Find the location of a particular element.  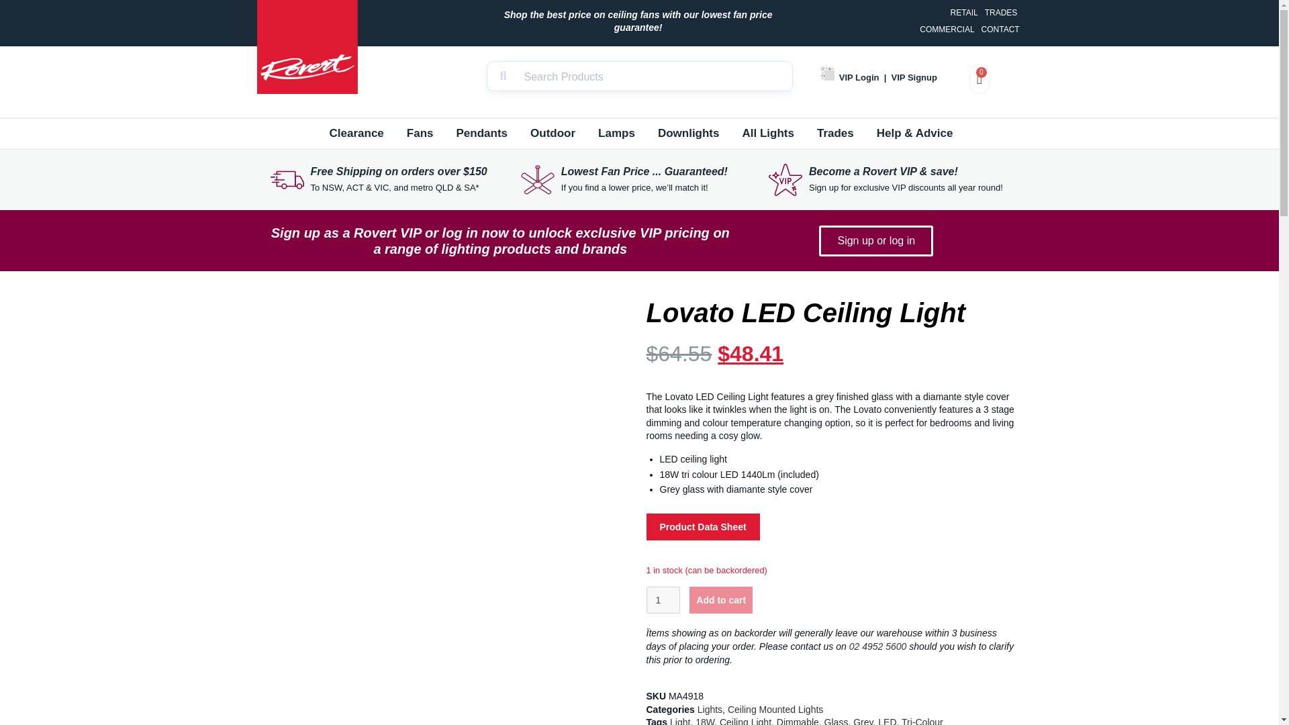

COMMERCIAL is located at coordinates (947, 29).